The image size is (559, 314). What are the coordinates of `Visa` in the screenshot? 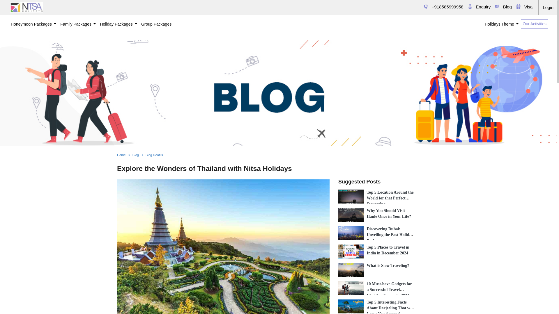 It's located at (531, 10).